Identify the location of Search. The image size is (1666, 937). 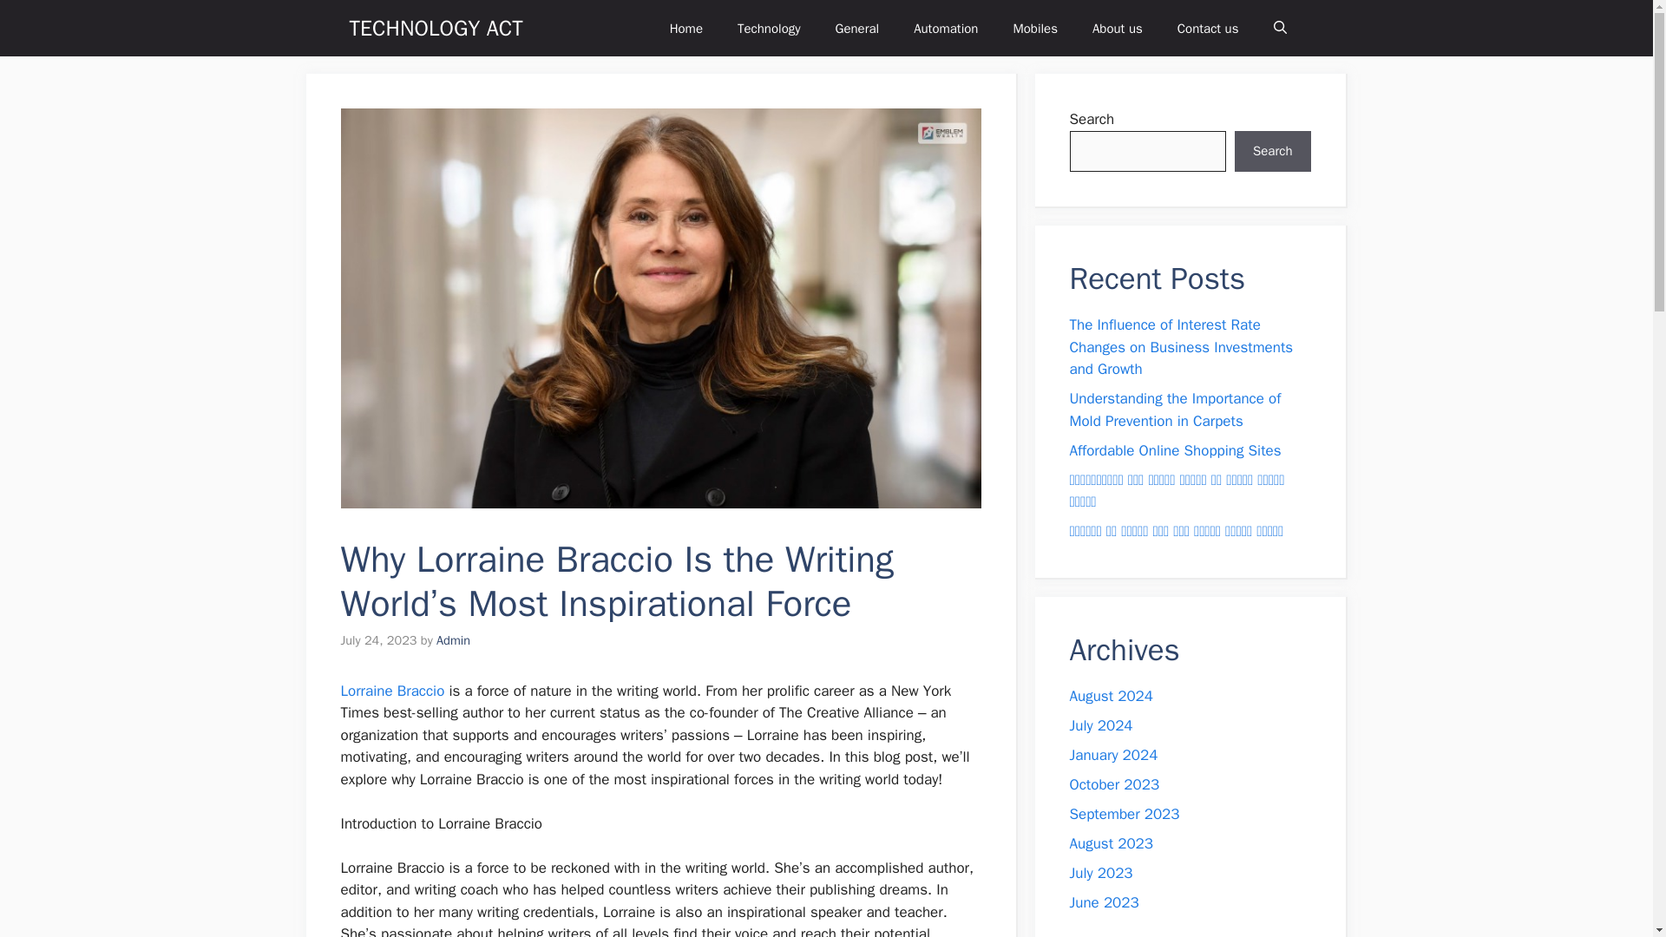
(1272, 151).